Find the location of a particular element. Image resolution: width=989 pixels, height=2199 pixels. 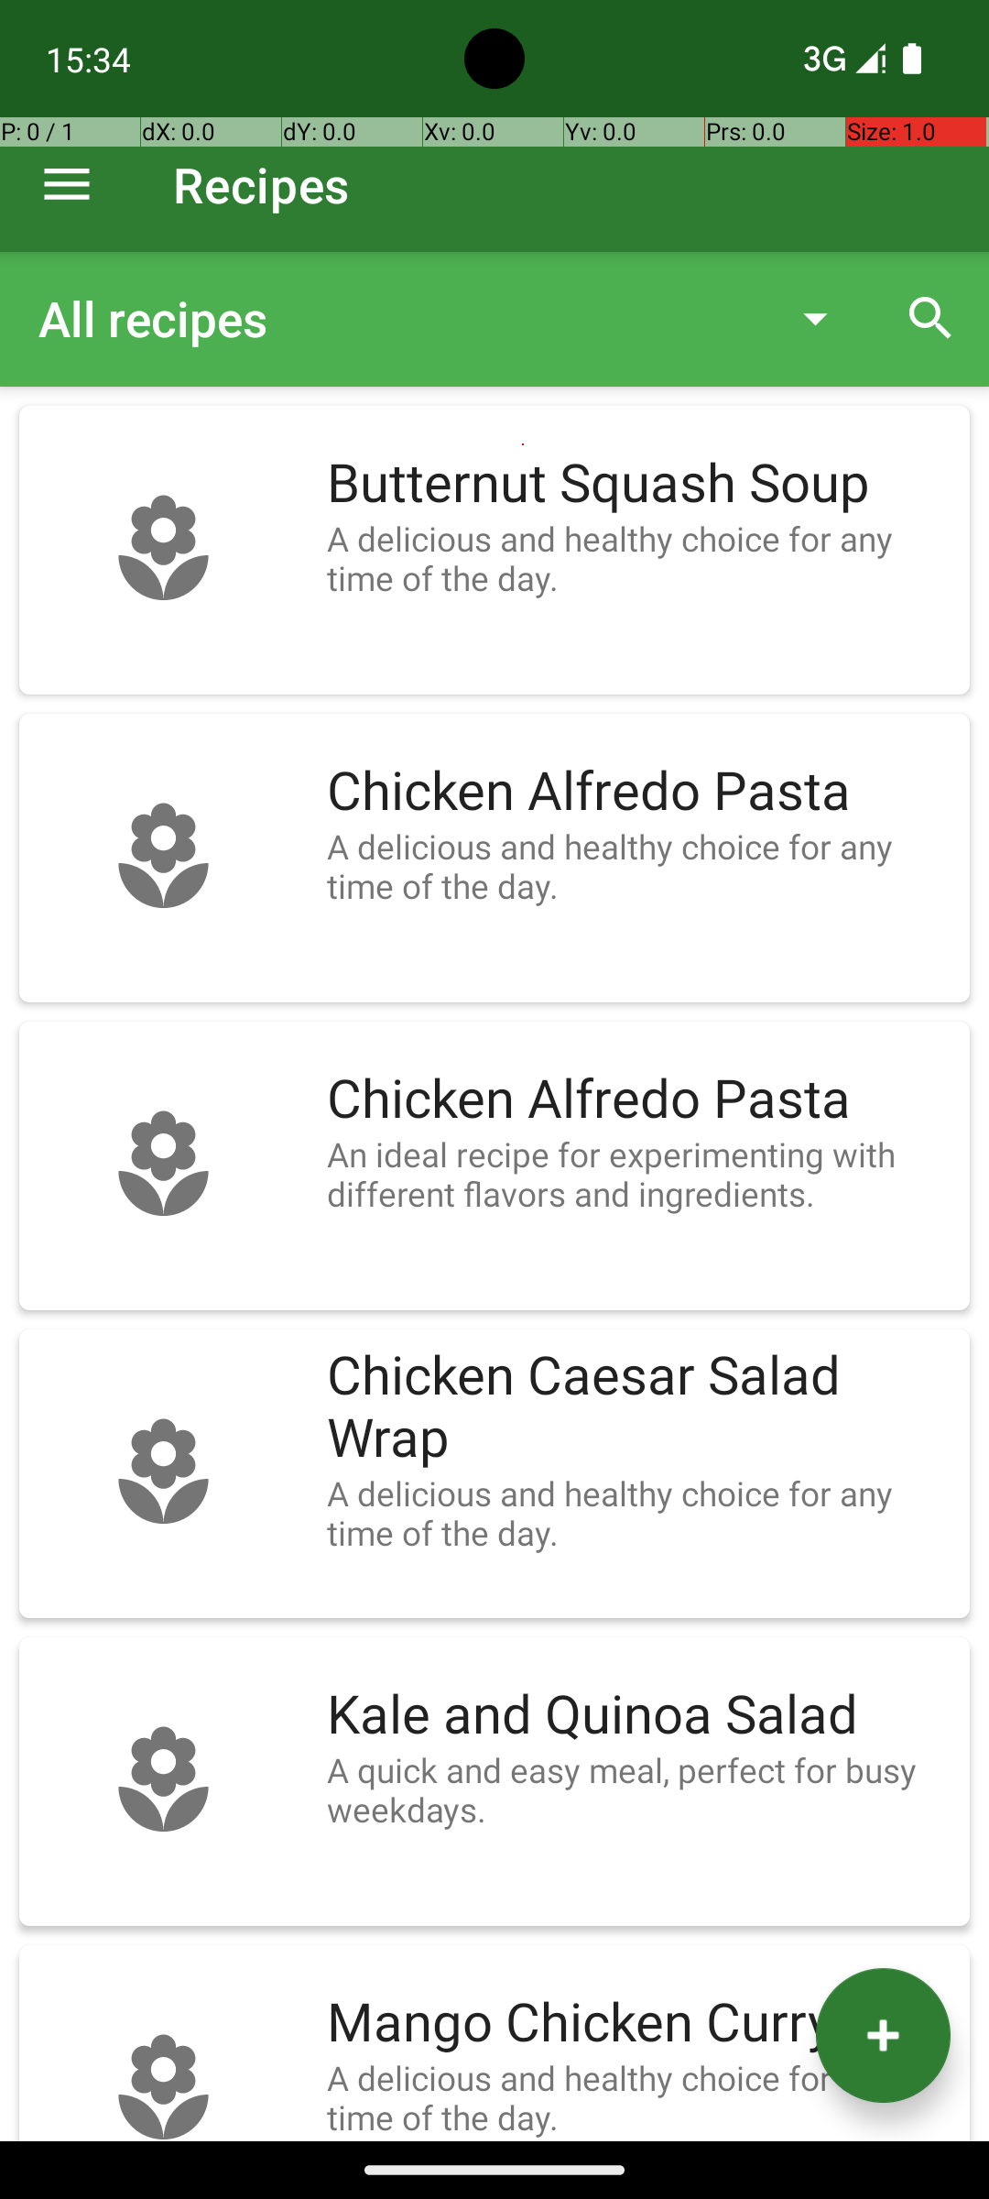

A quick and easy meal, perfect for busy weekdays. is located at coordinates (639, 1789).